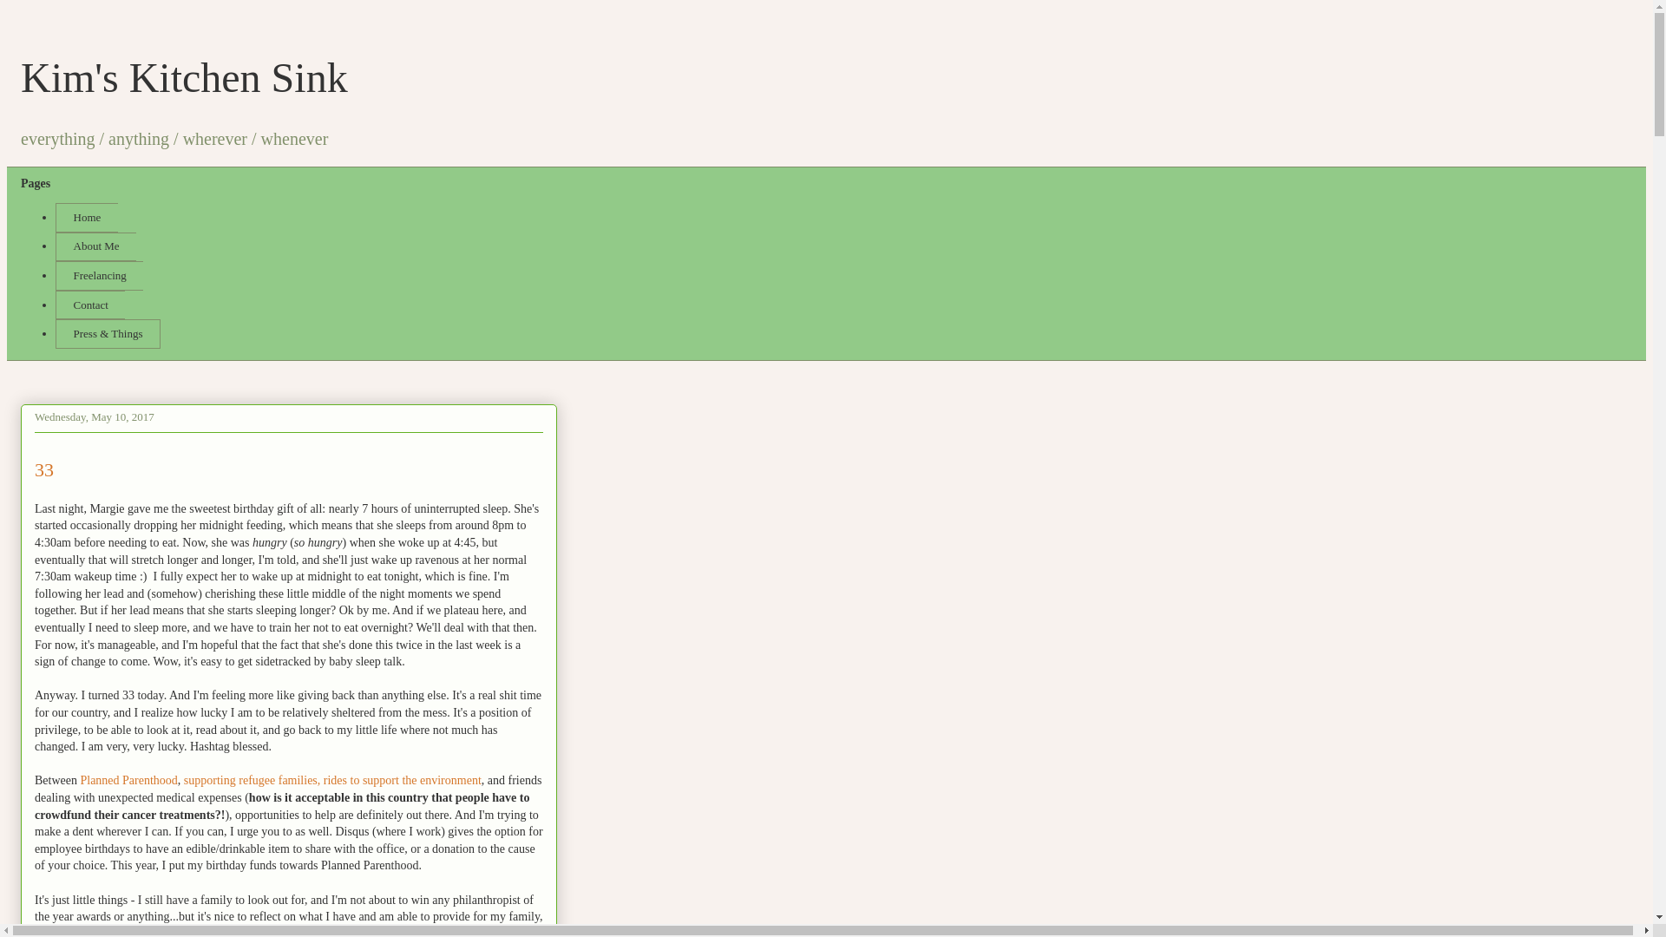 The height and width of the screenshot is (937, 1666). What do you see at coordinates (128, 781) in the screenshot?
I see `Planned Parenthood` at bounding box center [128, 781].